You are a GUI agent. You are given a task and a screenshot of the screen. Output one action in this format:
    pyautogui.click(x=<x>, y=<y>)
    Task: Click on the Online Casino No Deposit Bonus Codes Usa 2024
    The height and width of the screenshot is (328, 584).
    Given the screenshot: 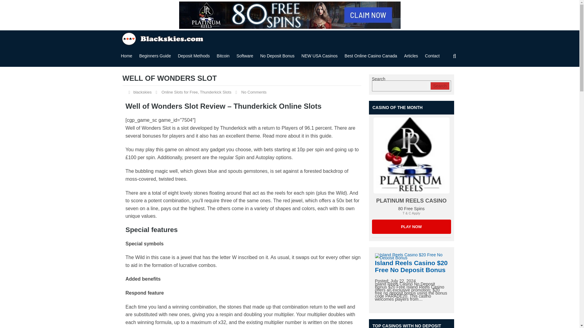 What is the action you would take?
    pyautogui.click(x=163, y=38)
    